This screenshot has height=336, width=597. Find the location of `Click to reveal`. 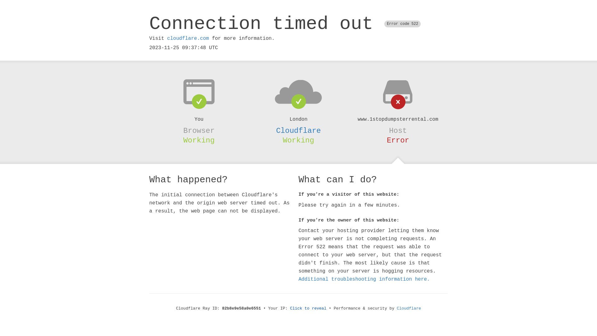

Click to reveal is located at coordinates (308, 309).